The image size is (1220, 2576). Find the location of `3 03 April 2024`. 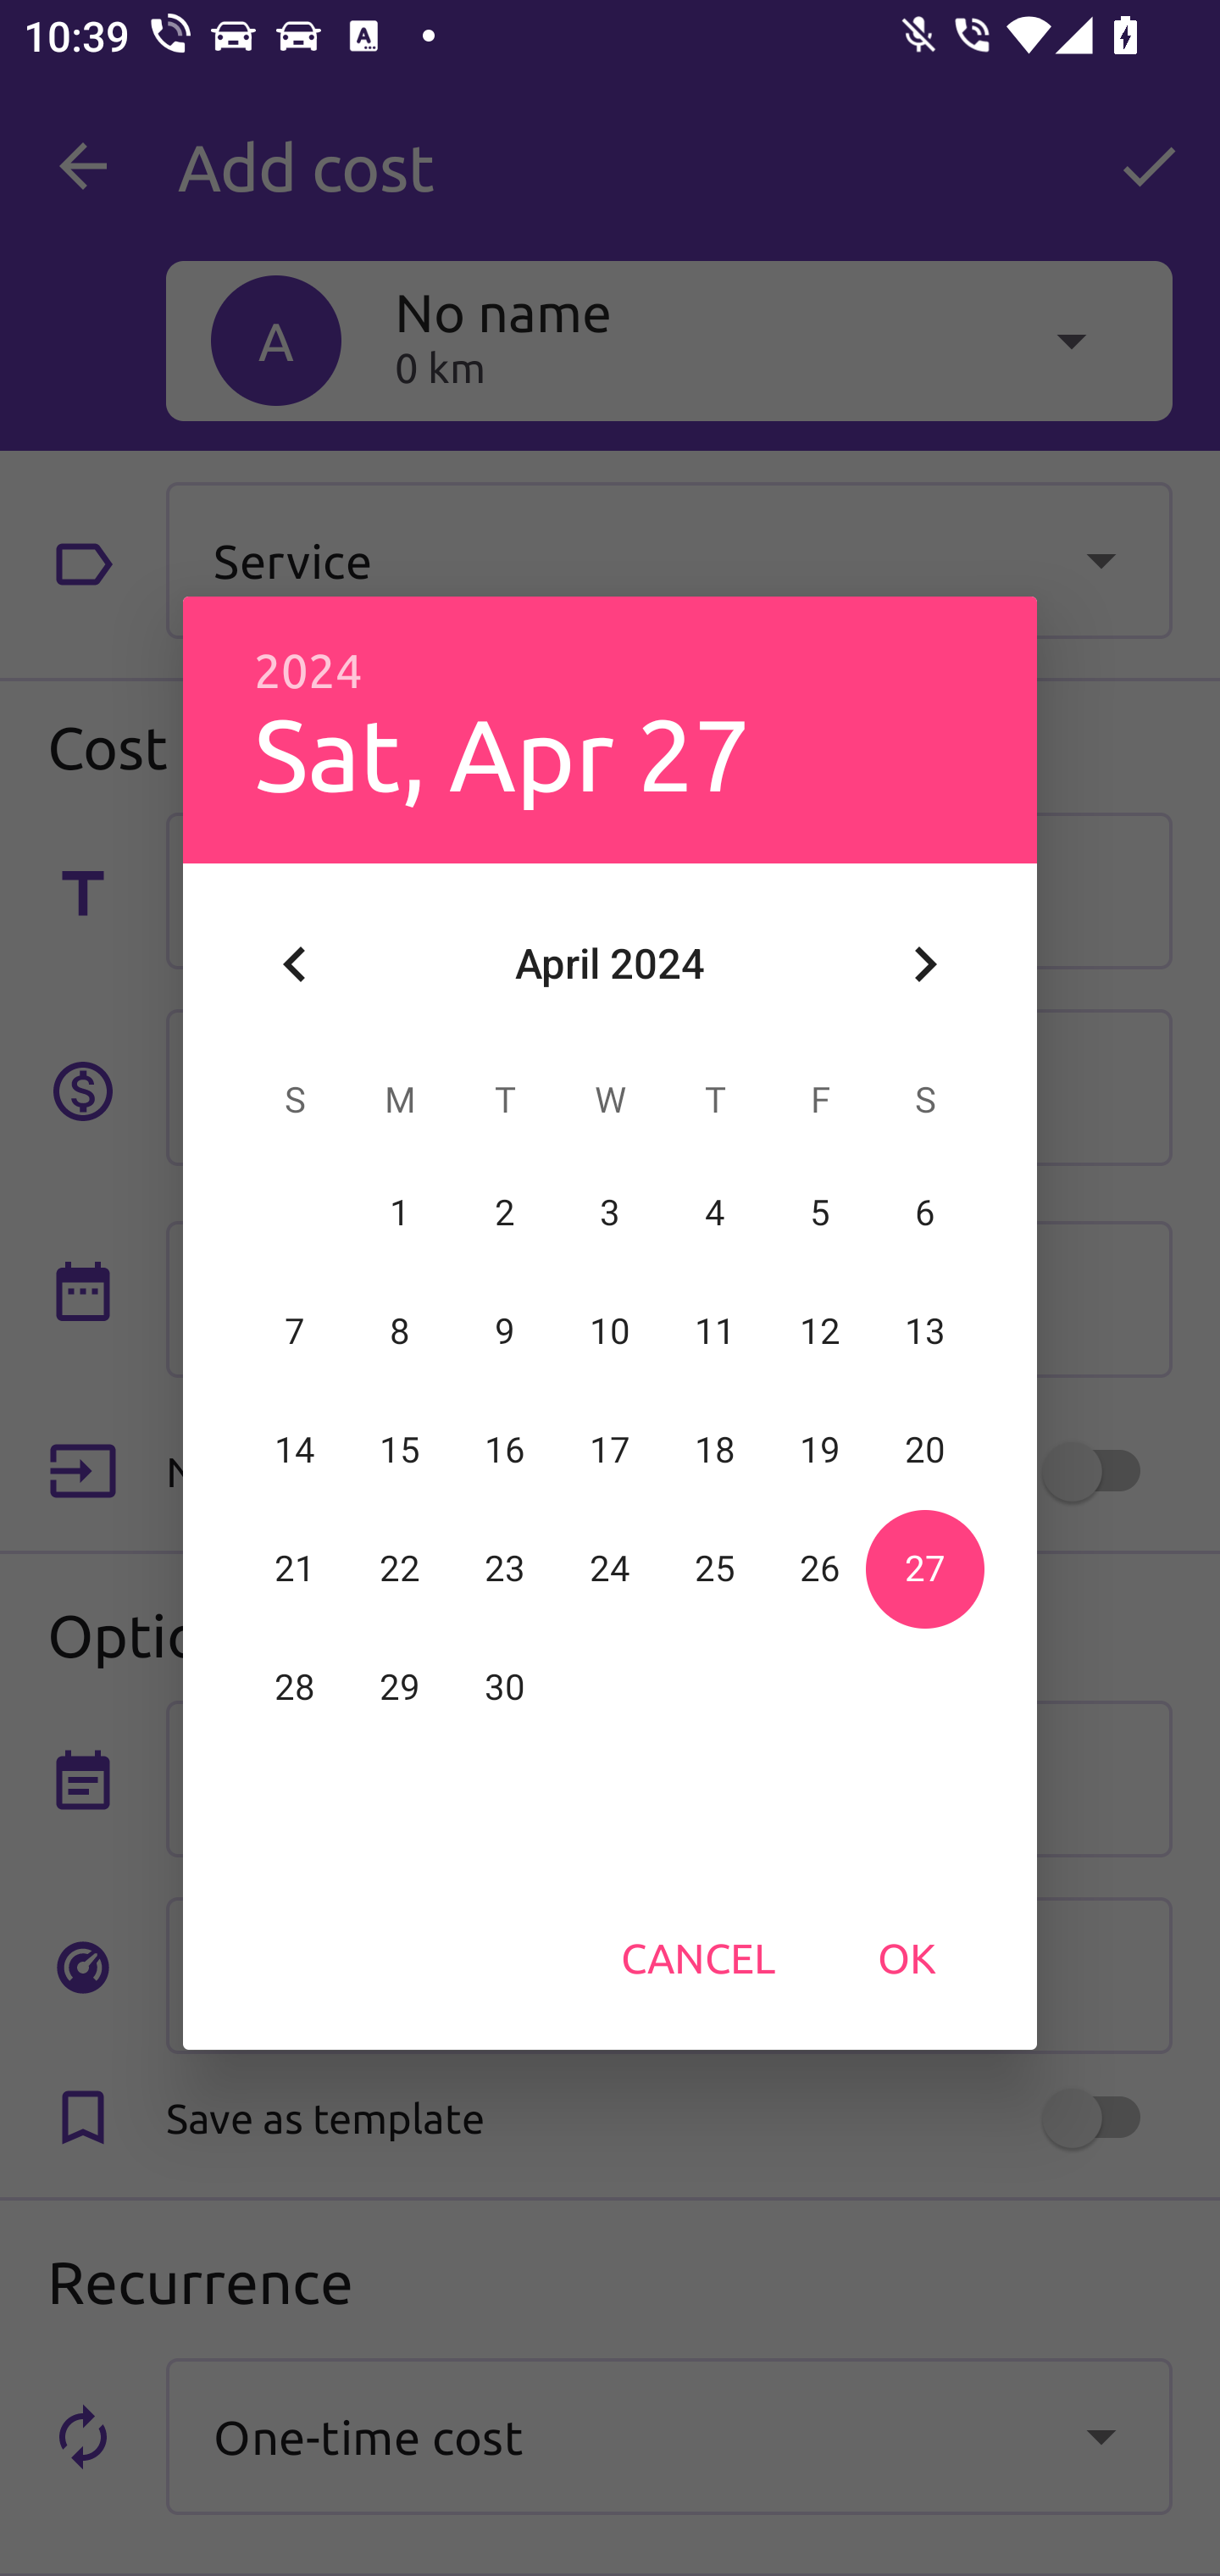

3 03 April 2024 is located at coordinates (610, 1213).